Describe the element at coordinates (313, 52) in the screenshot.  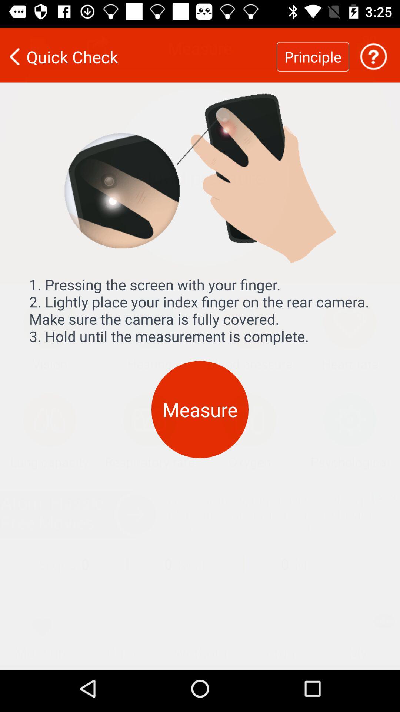
I see `turn on the item to the right of the quick check` at that location.